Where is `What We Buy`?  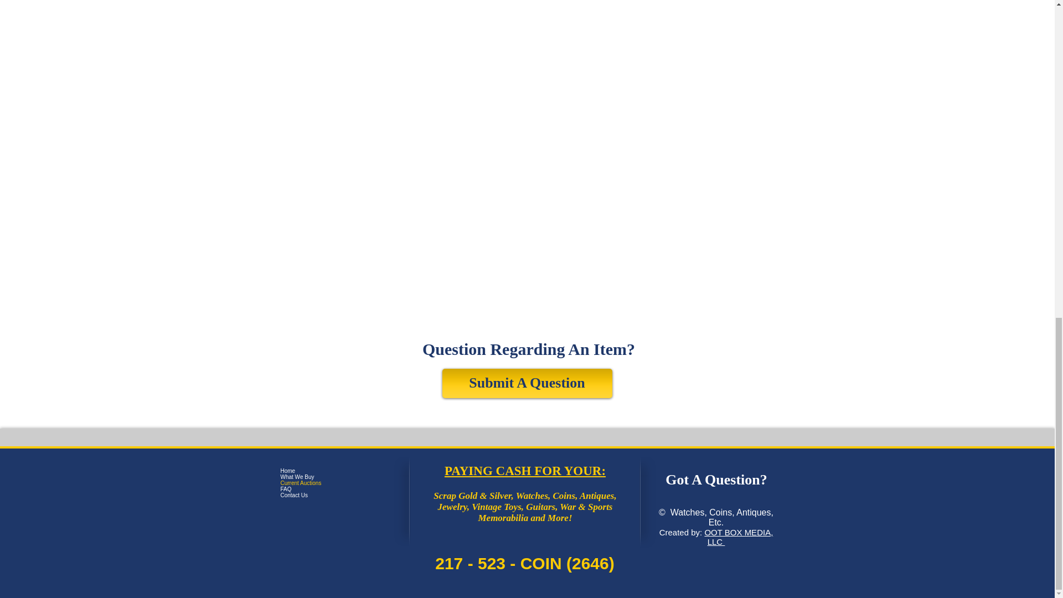 What We Buy is located at coordinates (336, 477).